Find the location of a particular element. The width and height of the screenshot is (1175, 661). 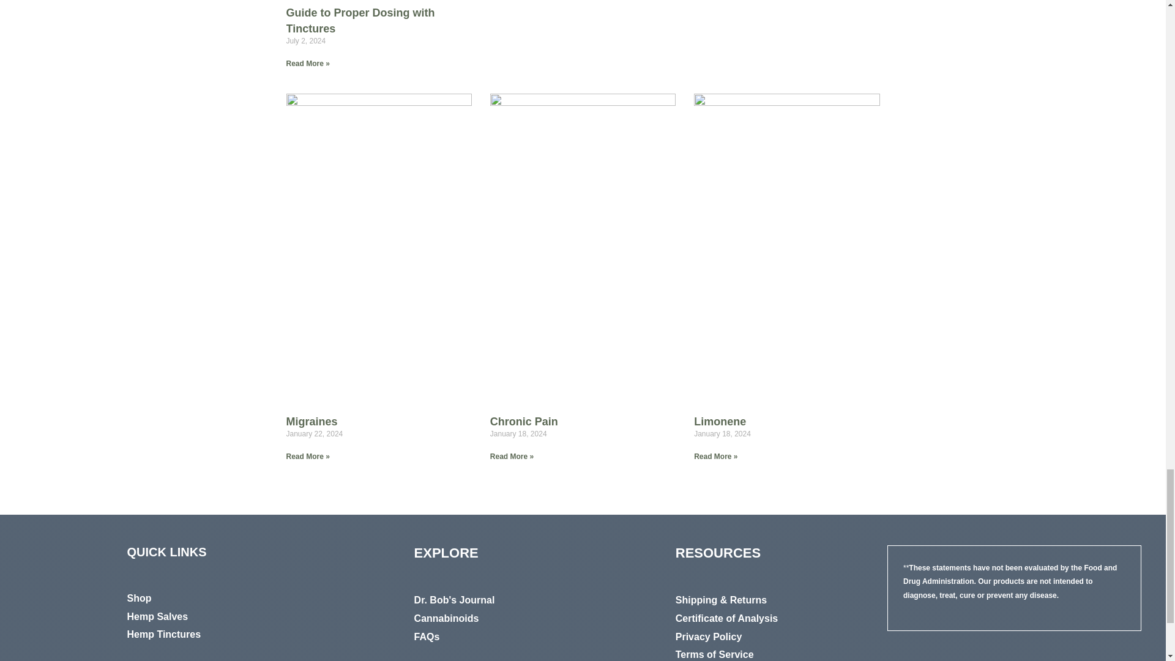

Chronic Pain is located at coordinates (524, 421).